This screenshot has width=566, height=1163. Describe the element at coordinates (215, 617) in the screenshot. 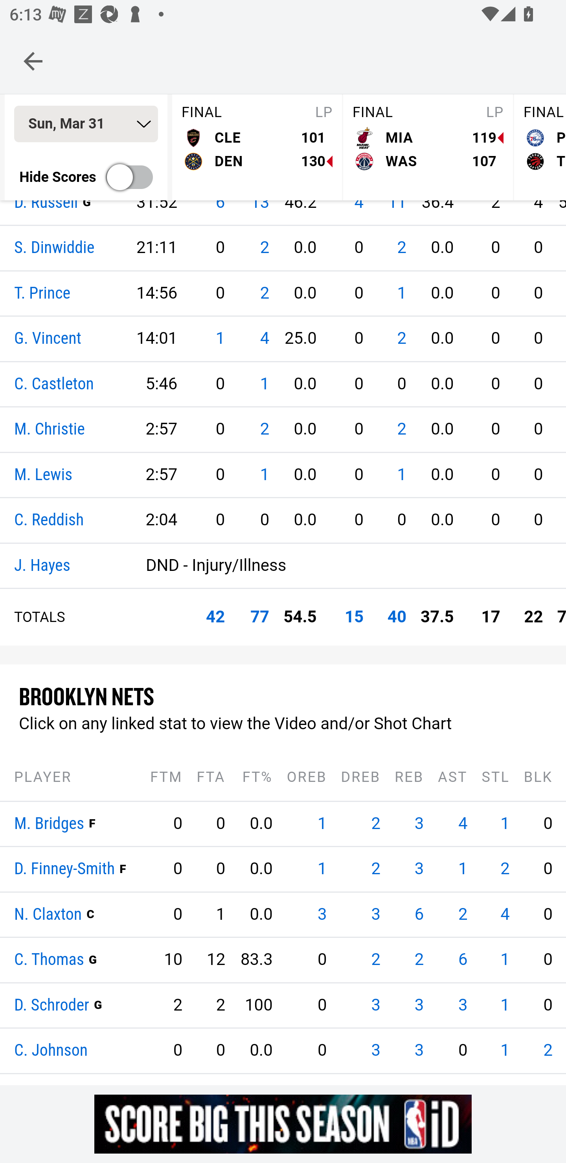

I see `42` at that location.